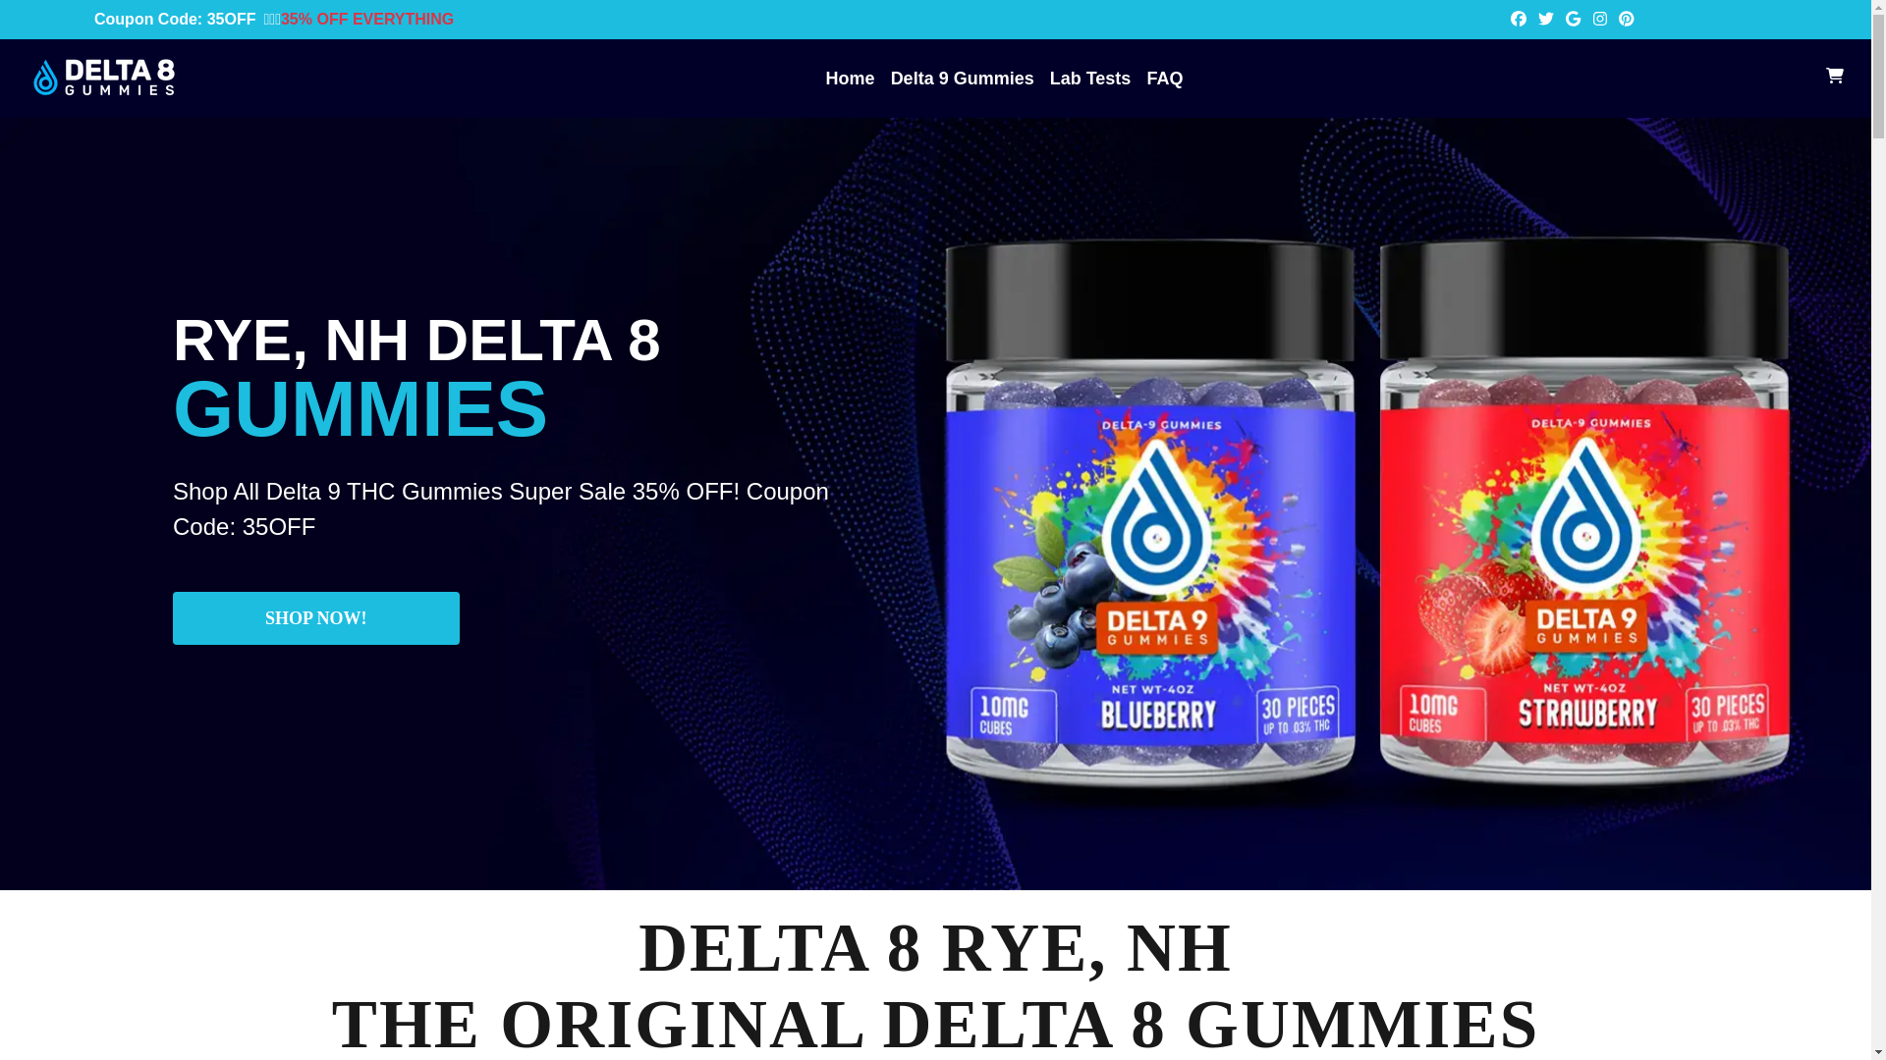 This screenshot has height=1060, width=1886. What do you see at coordinates (1164, 79) in the screenshot?
I see `FAQ` at bounding box center [1164, 79].